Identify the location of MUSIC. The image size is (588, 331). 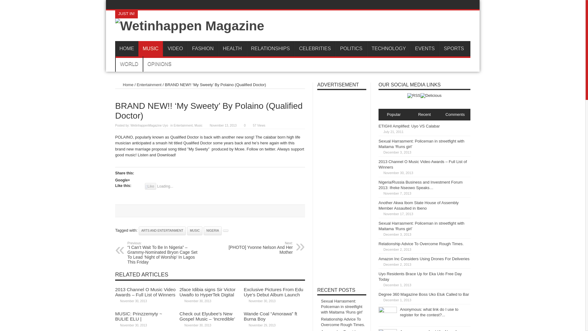
(150, 48).